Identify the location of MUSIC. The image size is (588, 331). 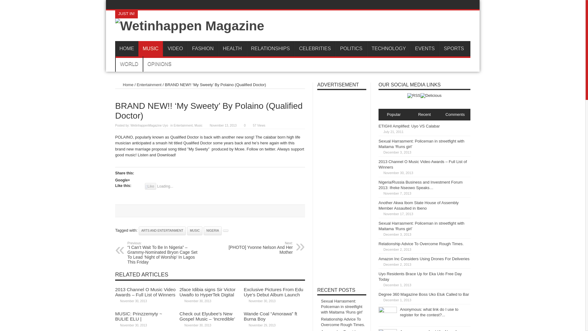
(150, 48).